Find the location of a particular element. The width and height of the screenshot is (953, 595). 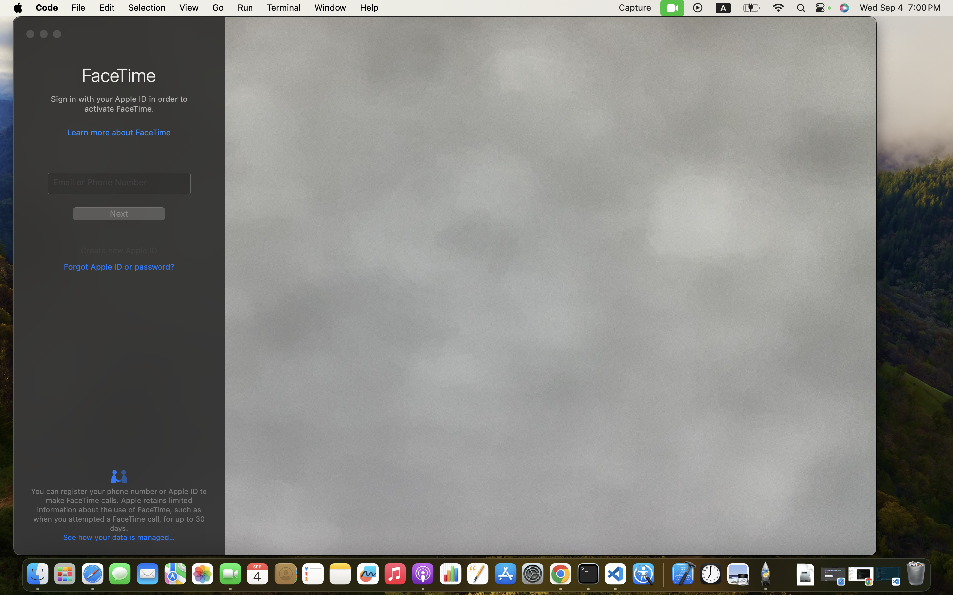

0.4285714328289032 is located at coordinates (662, 575).